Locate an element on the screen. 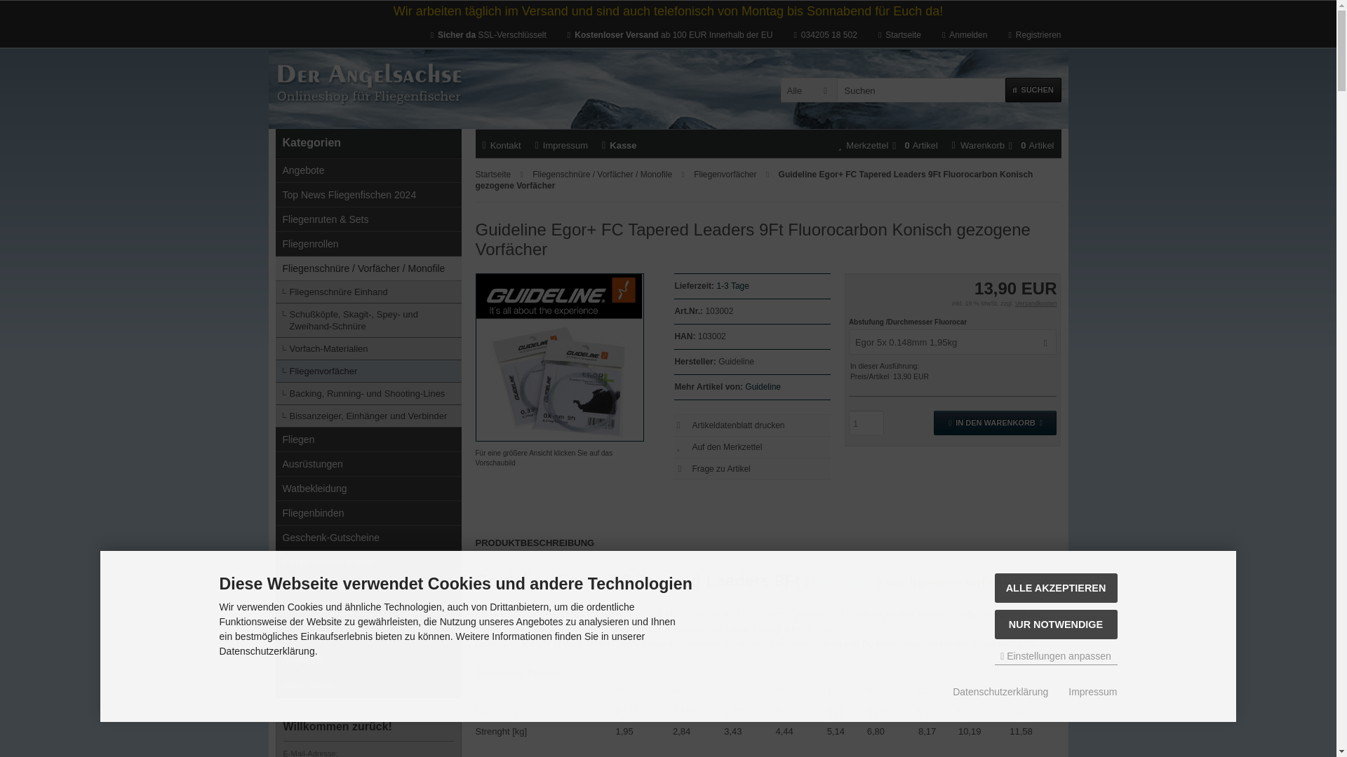   Alle is located at coordinates (808, 90).